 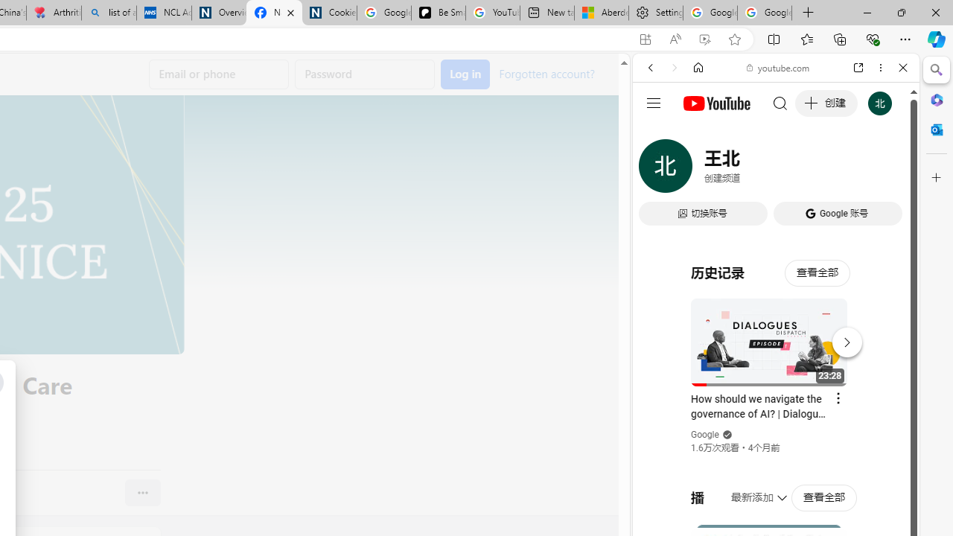 What do you see at coordinates (776, 368) in the screenshot?
I see `Google` at bounding box center [776, 368].